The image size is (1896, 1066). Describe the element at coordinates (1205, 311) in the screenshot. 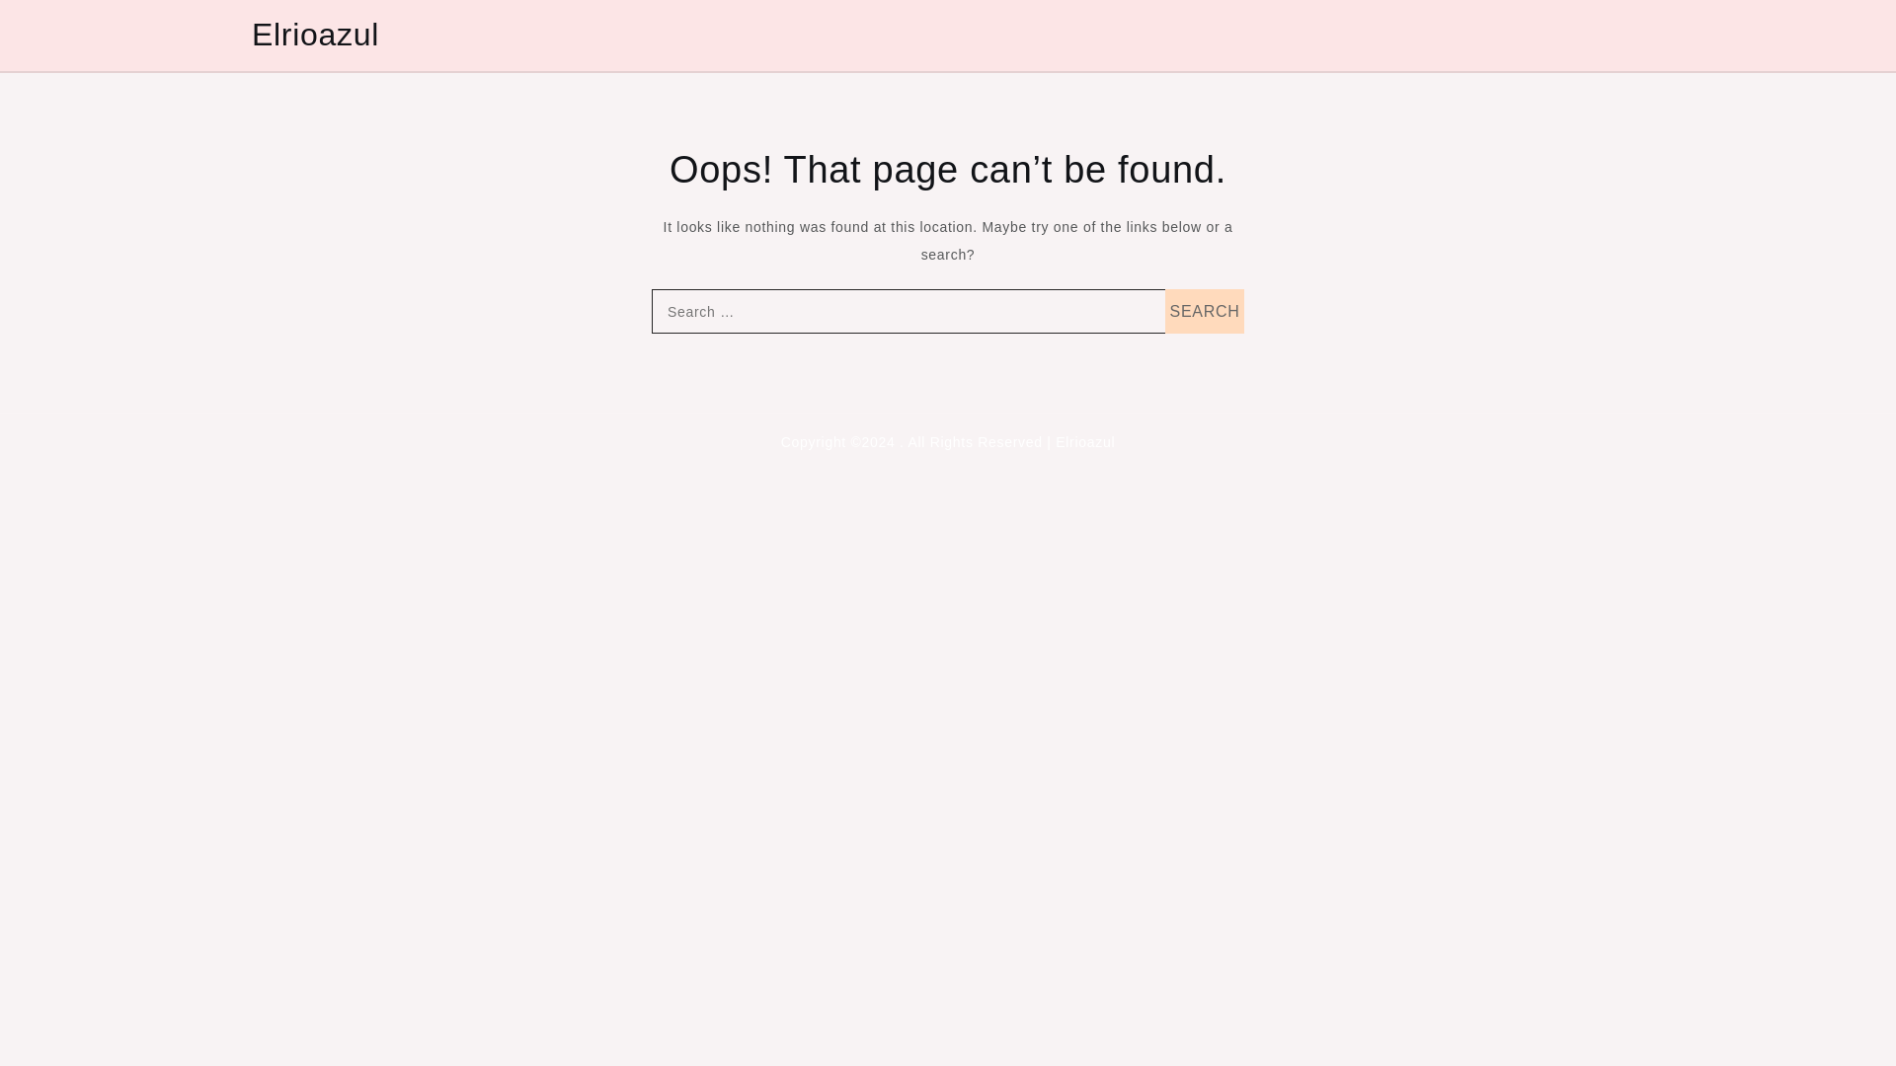

I see `Search` at that location.